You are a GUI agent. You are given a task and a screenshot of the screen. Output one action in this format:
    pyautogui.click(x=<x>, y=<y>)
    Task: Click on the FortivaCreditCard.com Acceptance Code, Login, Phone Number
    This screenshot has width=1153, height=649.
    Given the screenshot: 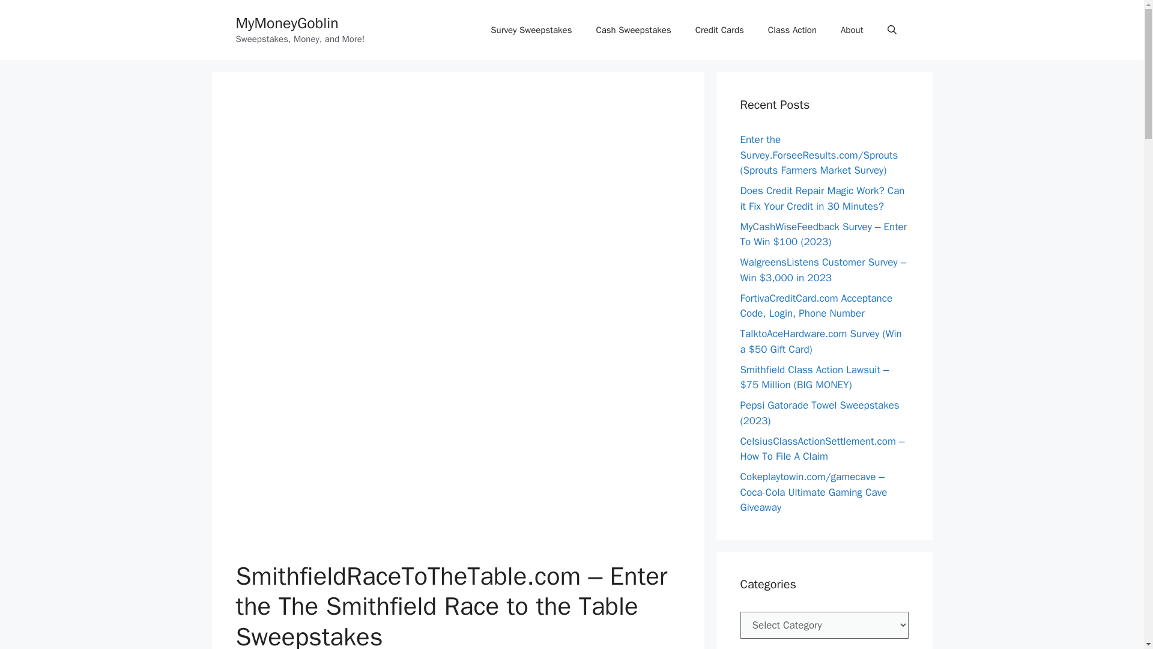 What is the action you would take?
    pyautogui.click(x=816, y=306)
    